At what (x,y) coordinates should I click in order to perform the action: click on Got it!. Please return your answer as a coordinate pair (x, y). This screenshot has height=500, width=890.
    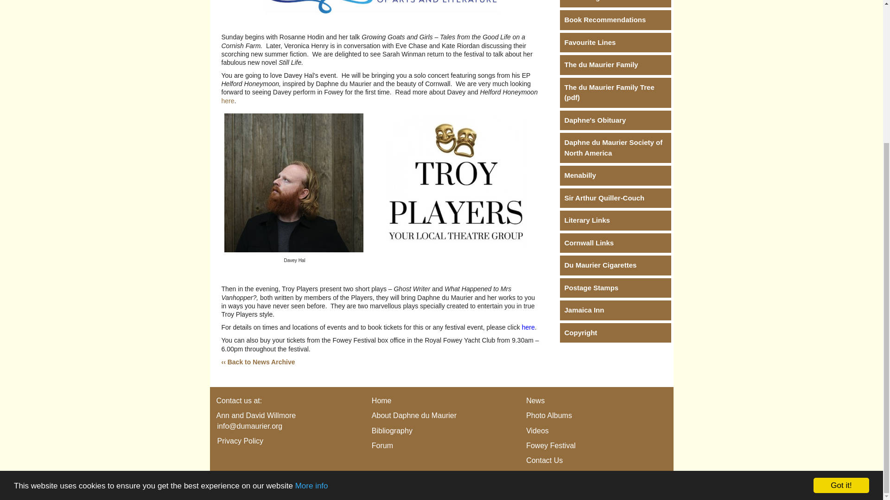
    Looking at the image, I should click on (841, 291).